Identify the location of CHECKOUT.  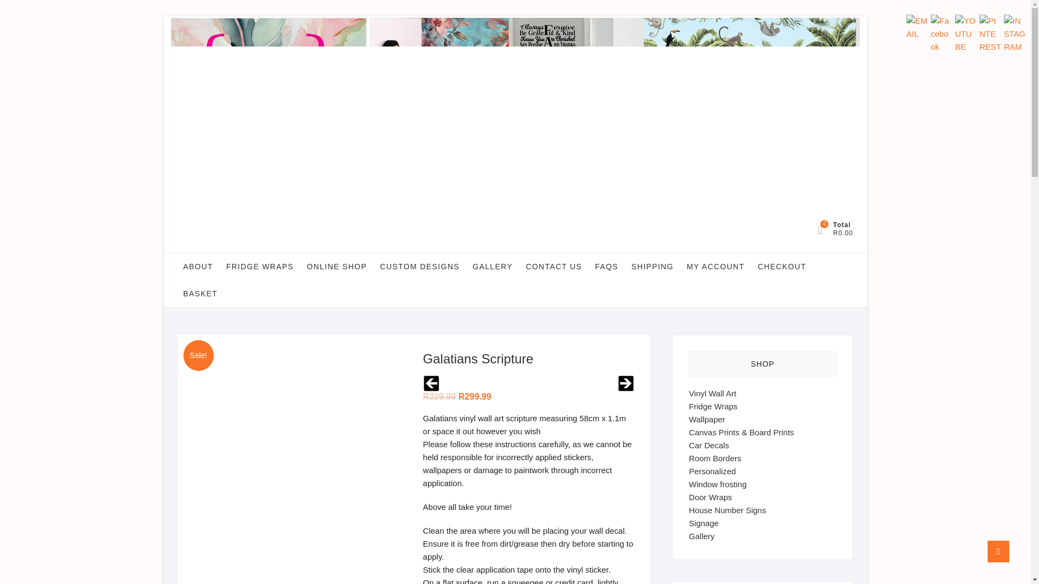
(781, 266).